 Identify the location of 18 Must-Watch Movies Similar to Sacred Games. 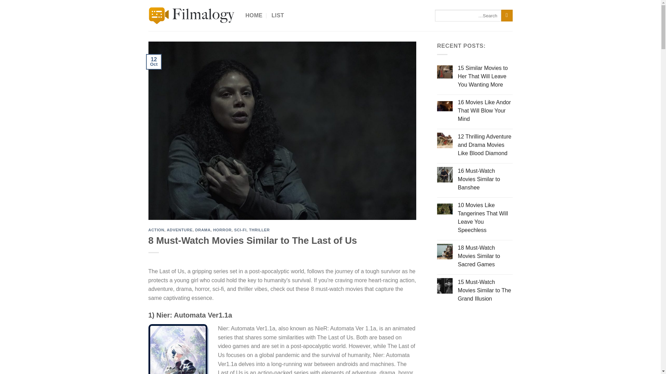
(485, 256).